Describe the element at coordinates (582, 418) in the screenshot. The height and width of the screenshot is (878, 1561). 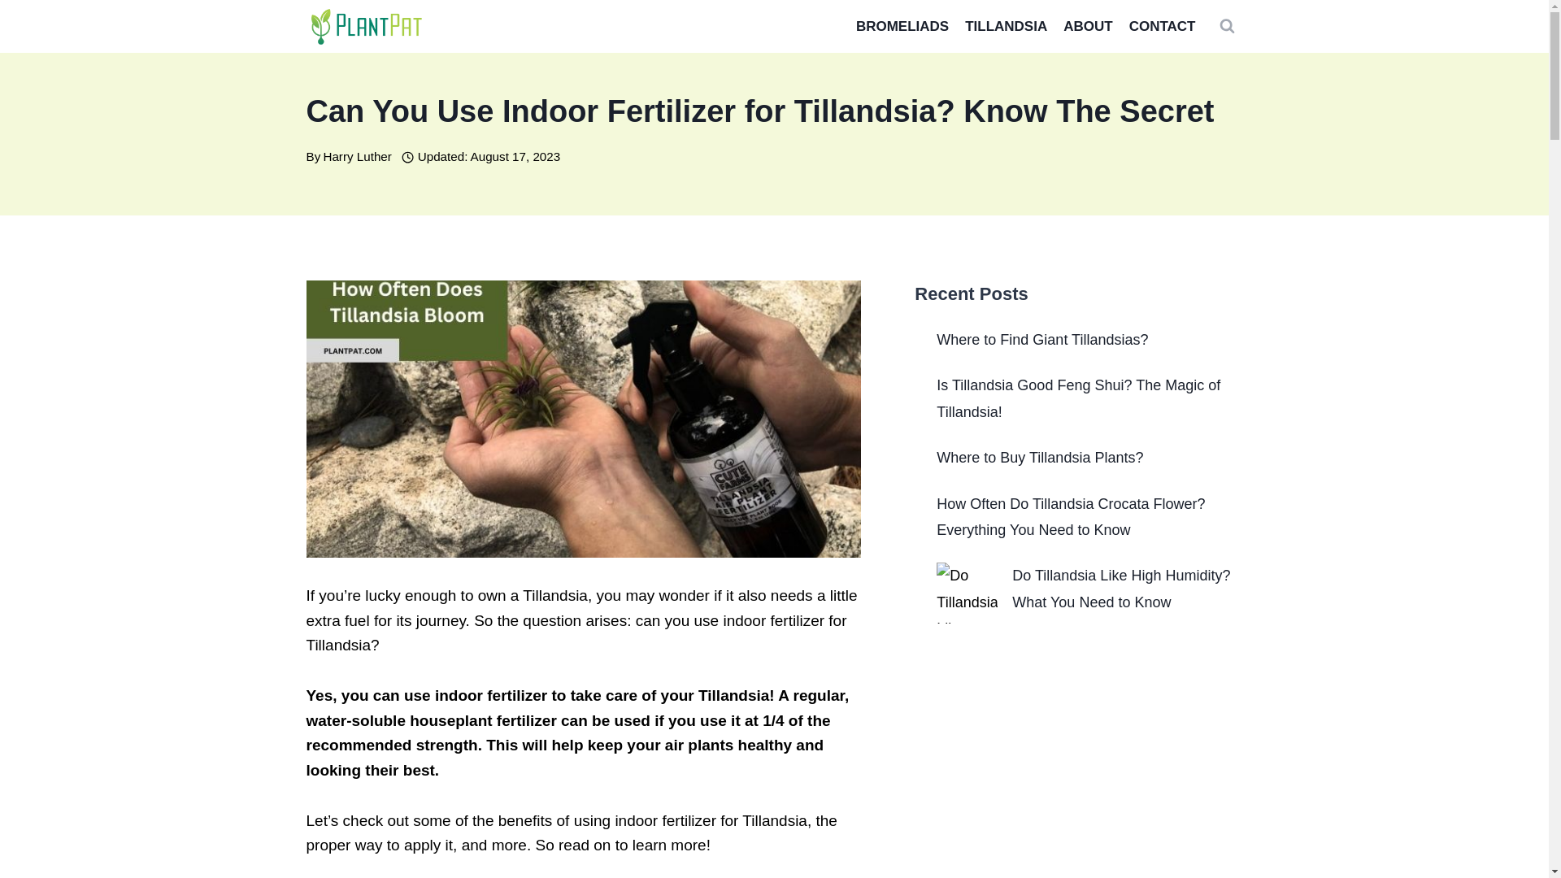
I see `Can You Use Indoor Fertilizer for Tillandsia` at that location.